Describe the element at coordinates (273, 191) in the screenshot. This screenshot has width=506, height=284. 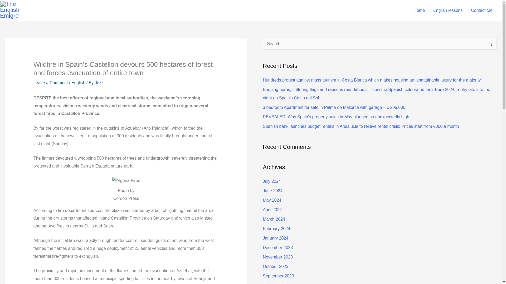
I see `June 2024` at that location.